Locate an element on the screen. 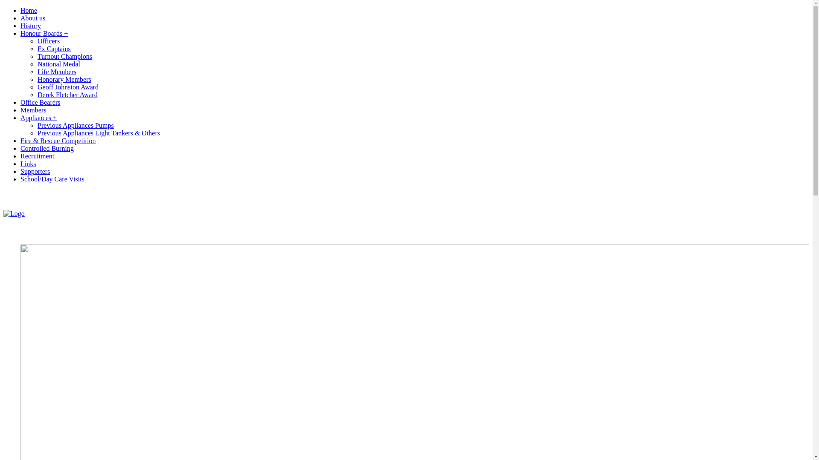 The image size is (819, 460). Controlled Burning is located at coordinates (47, 148).